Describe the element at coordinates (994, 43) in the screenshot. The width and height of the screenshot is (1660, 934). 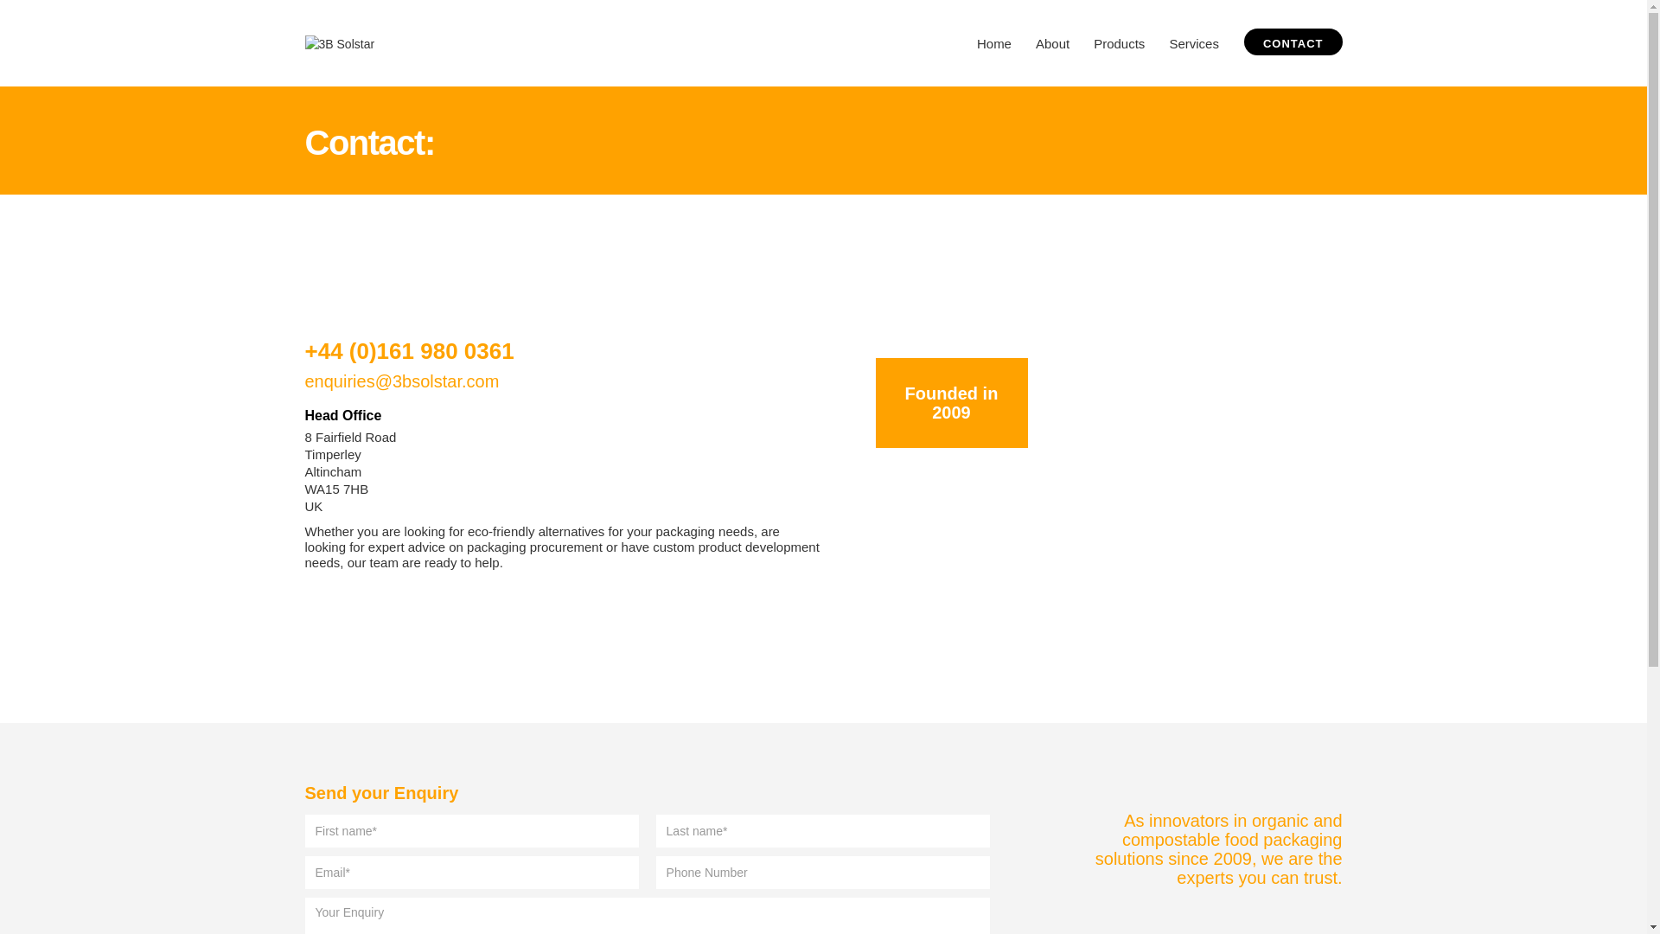
I see `Home` at that location.